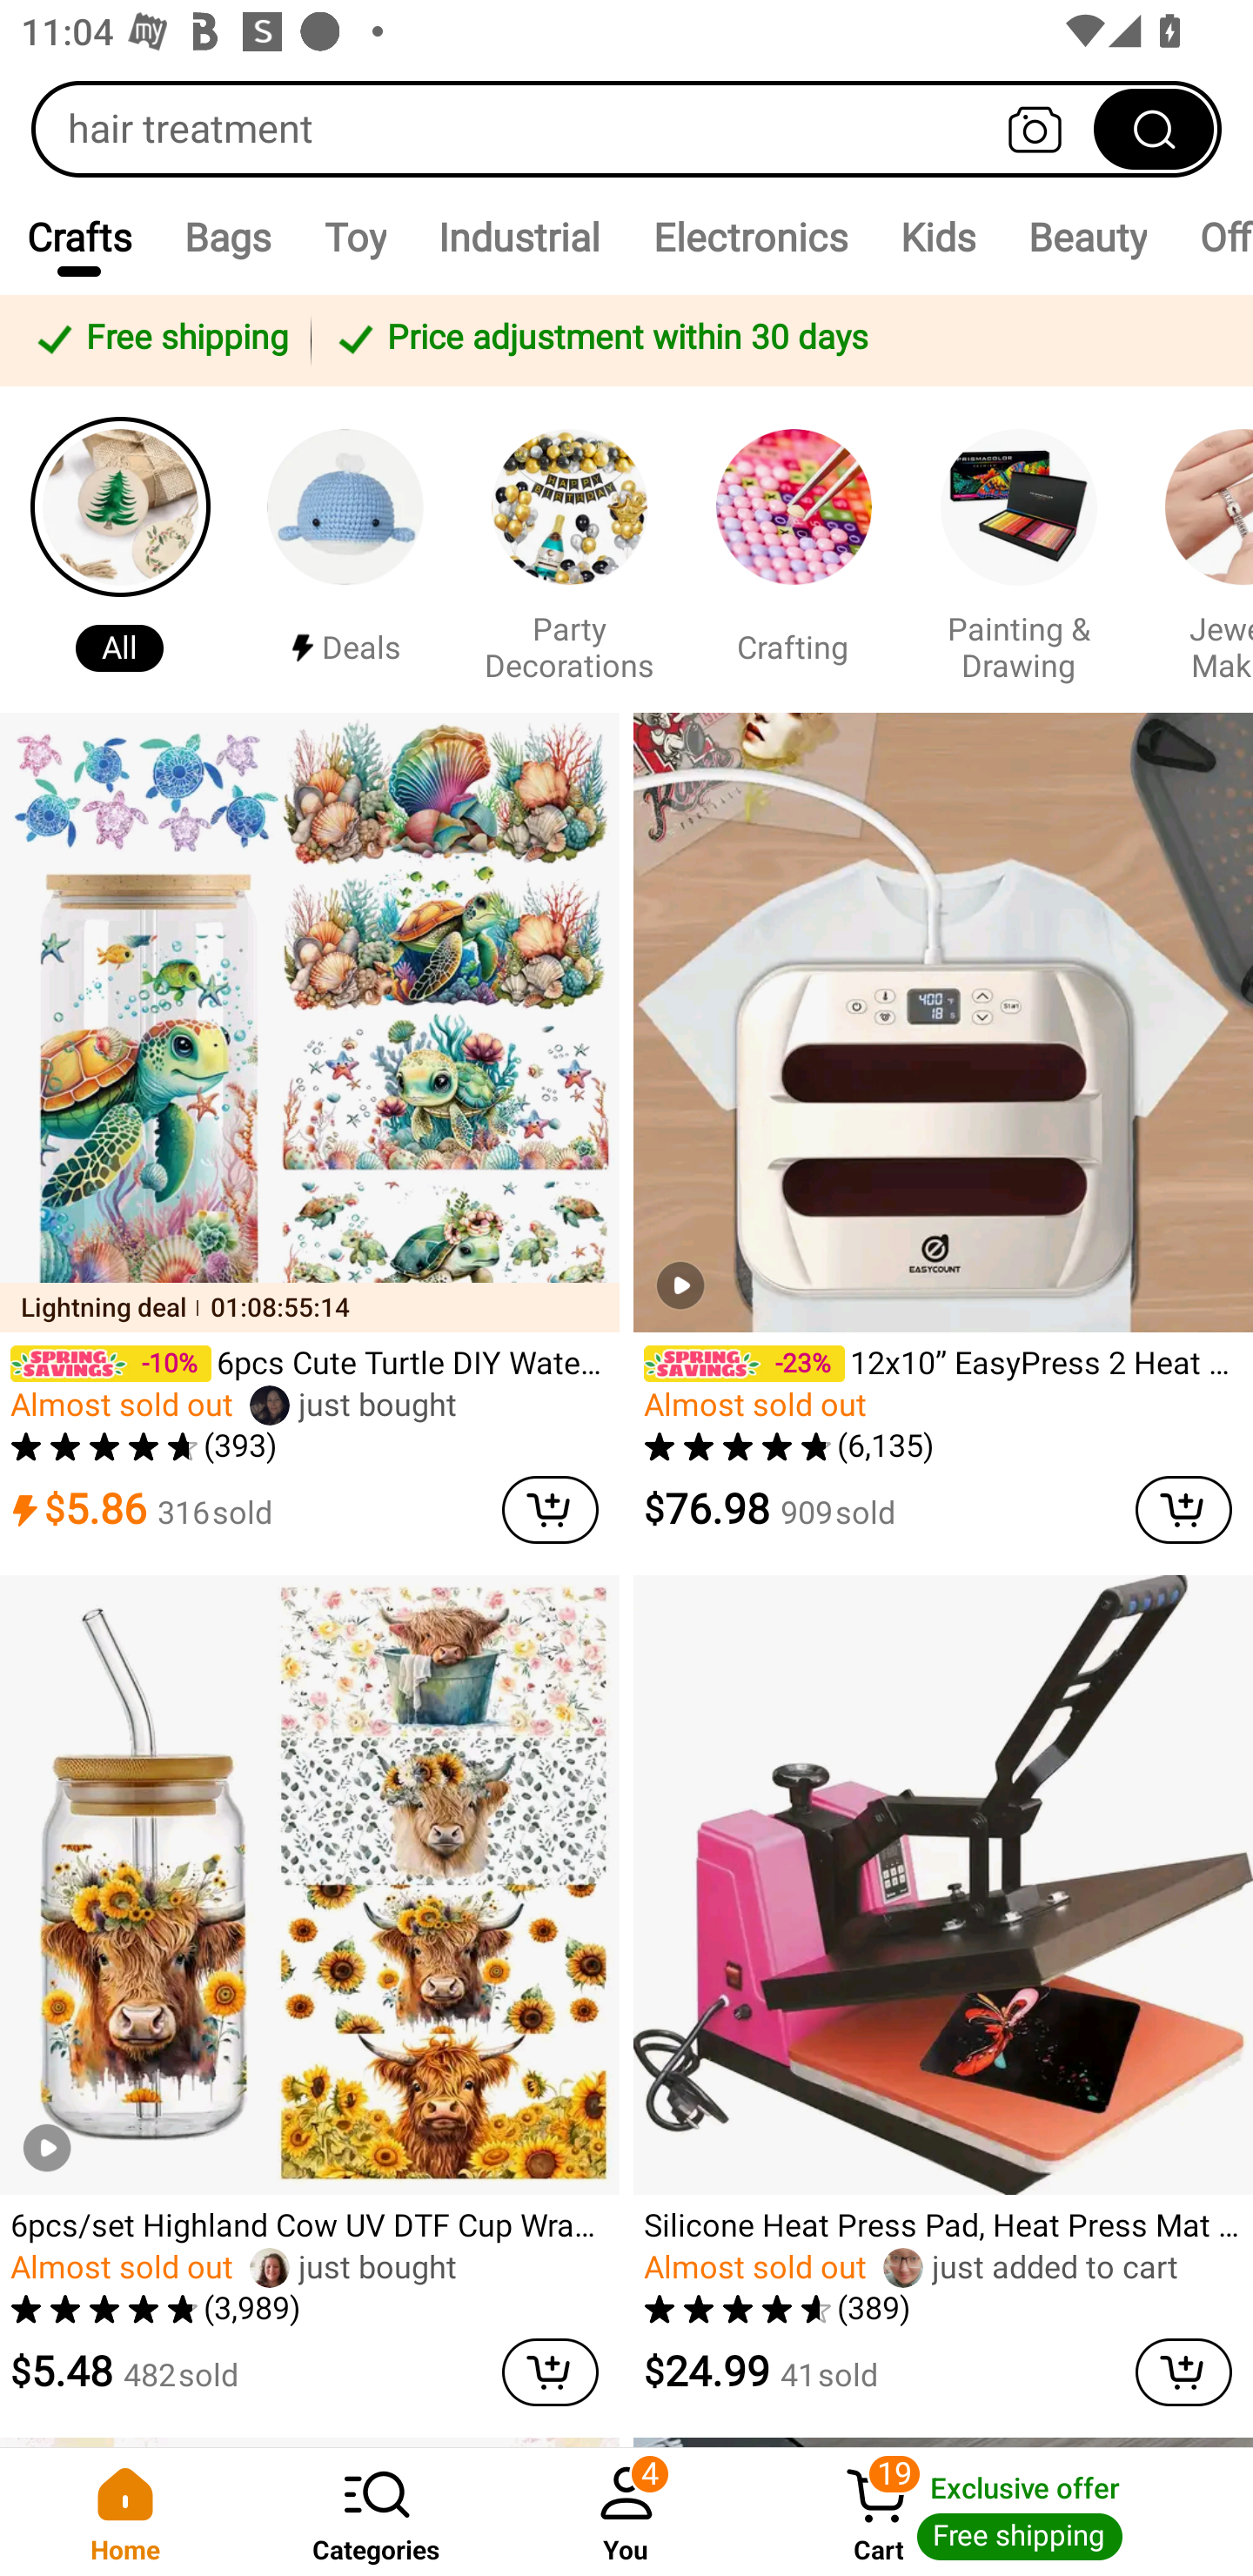 Image resolution: width=1253 pixels, height=2576 pixels. I want to click on Party Decorations, so click(569, 548).